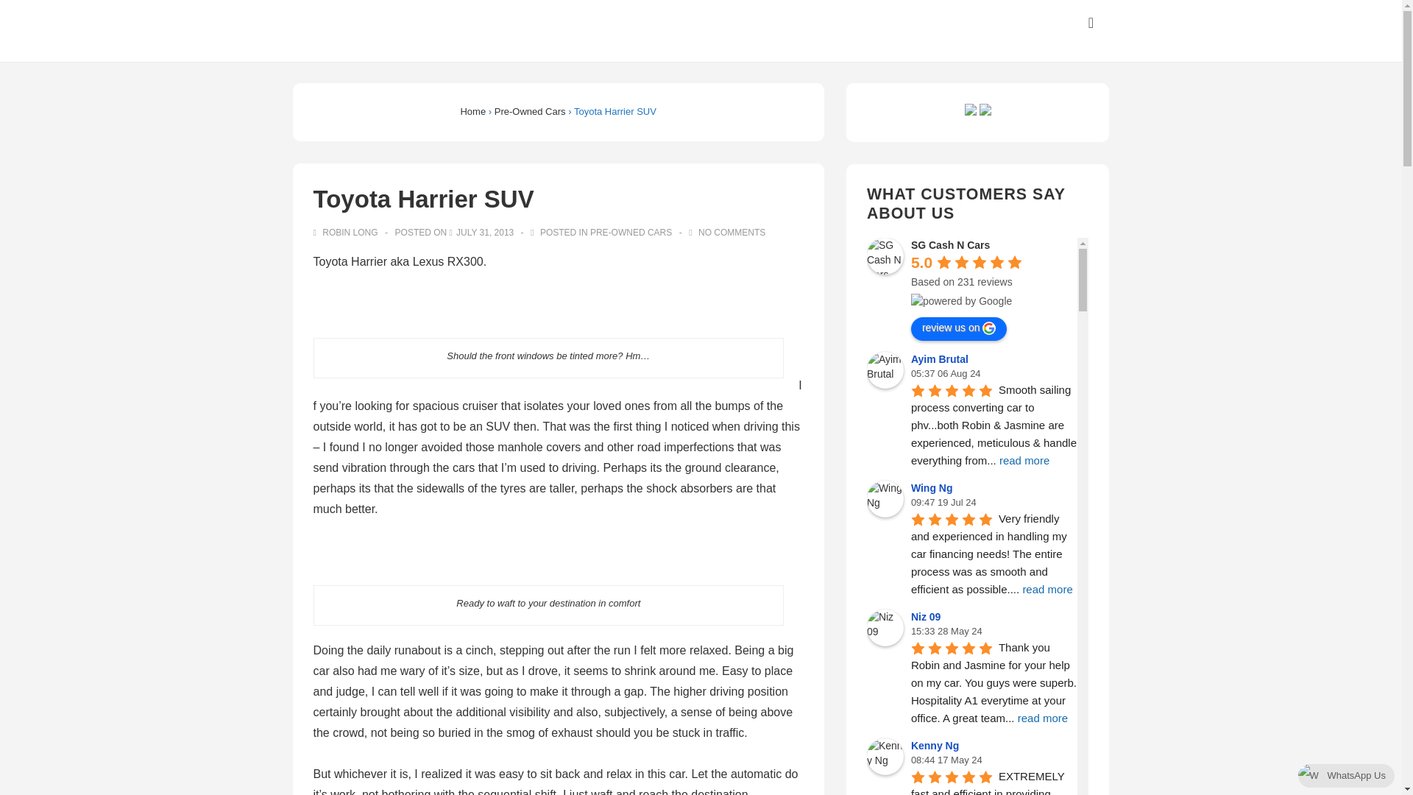  What do you see at coordinates (732, 232) in the screenshot?
I see `NO COMMENTS` at bounding box center [732, 232].